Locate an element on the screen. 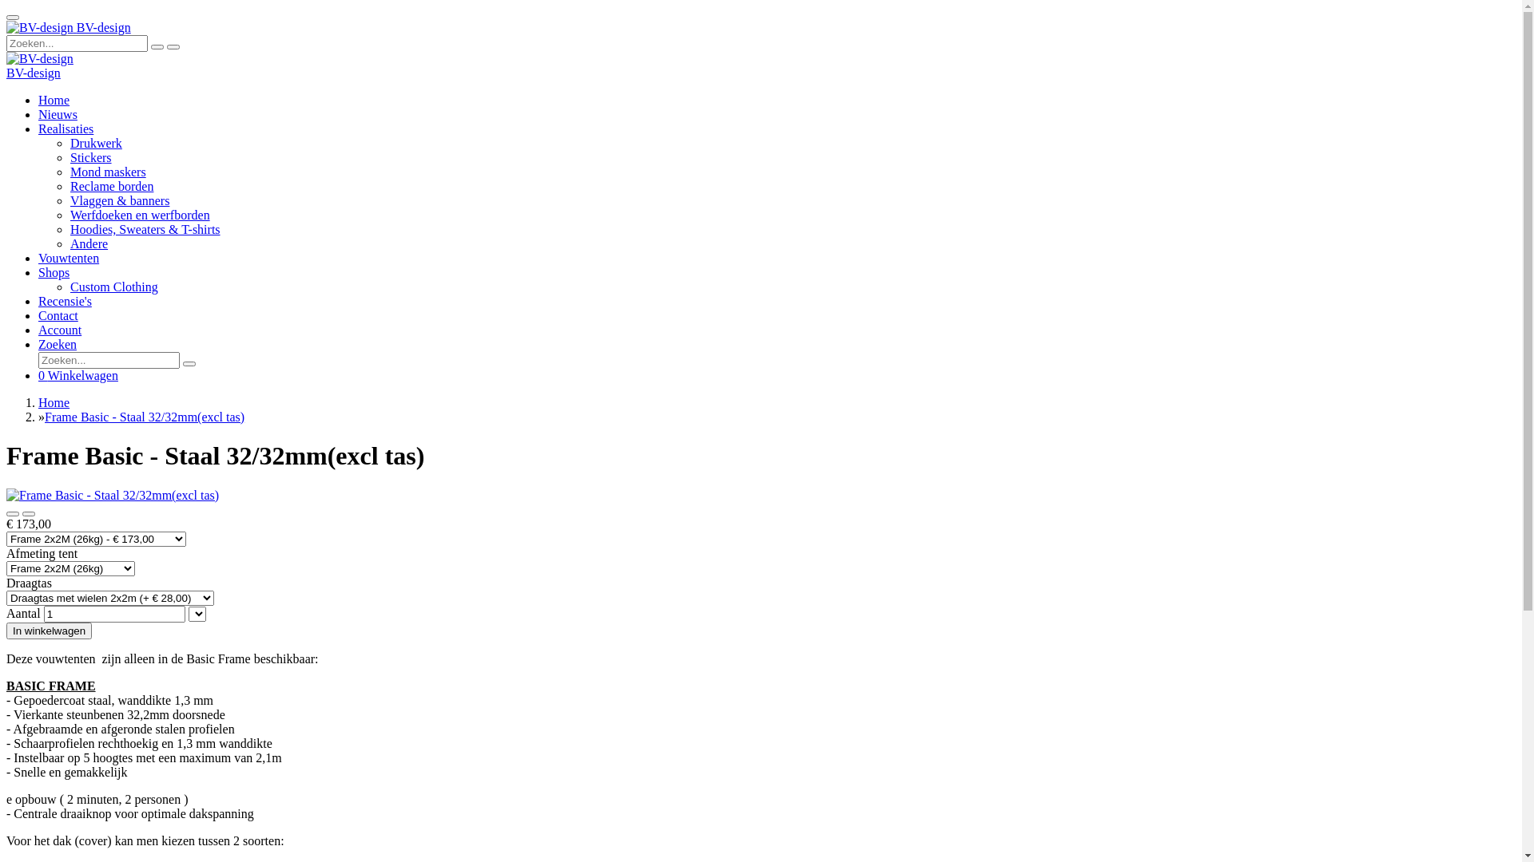 This screenshot has width=1534, height=862. Realisaties is located at coordinates (66, 129).